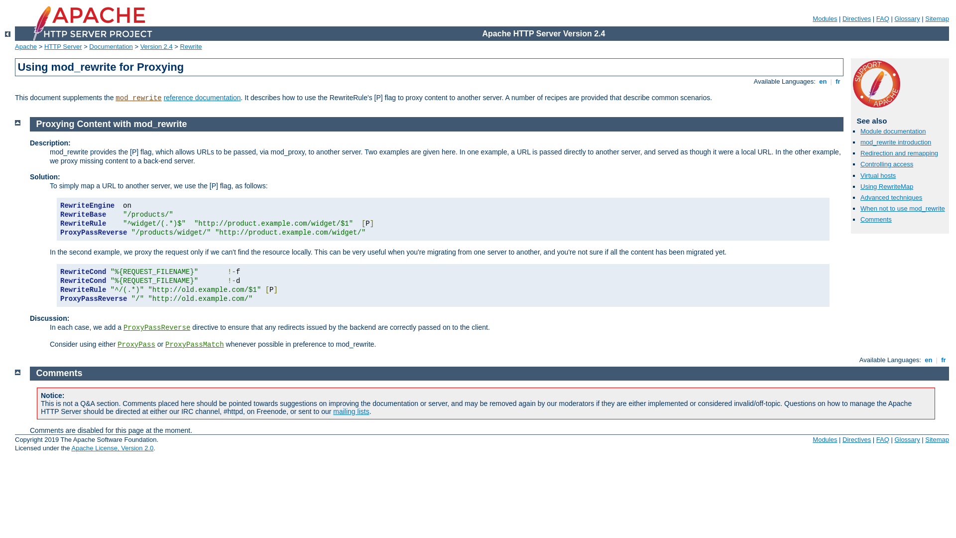  I want to click on ProxyPassMatch, so click(195, 345).